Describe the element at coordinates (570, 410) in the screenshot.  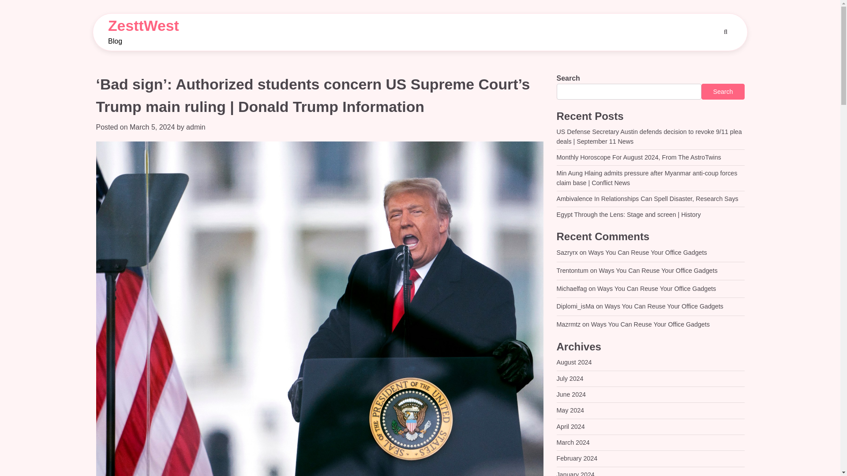
I see `May 2024` at that location.